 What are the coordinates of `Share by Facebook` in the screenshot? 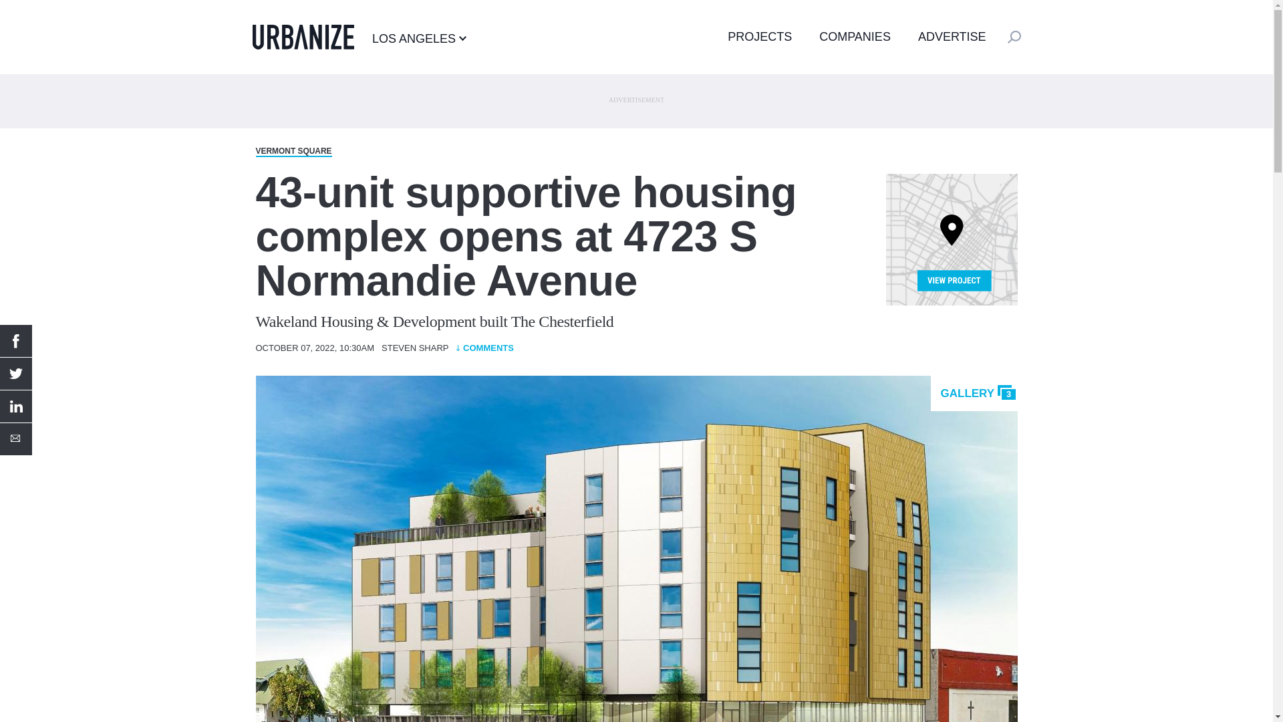 It's located at (16, 341).